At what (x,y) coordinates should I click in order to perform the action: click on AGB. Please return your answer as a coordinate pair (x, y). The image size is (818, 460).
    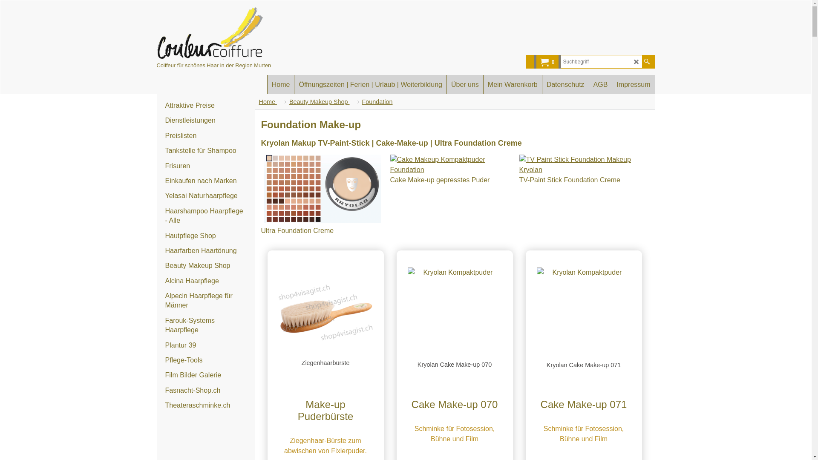
    Looking at the image, I should click on (601, 84).